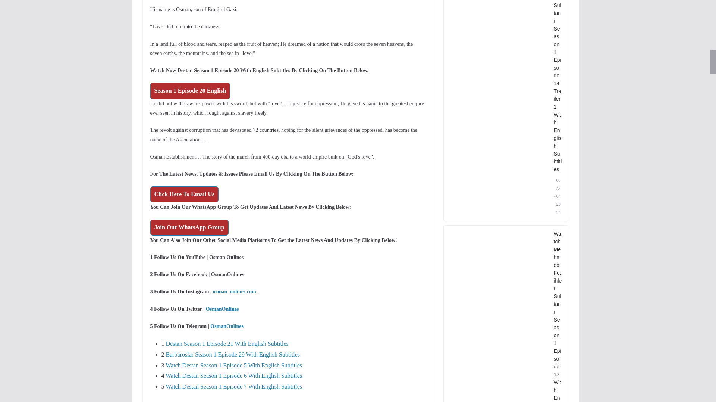 Image resolution: width=716 pixels, height=402 pixels. Describe the element at coordinates (189, 91) in the screenshot. I see `Season 1 Episode 20 English` at that location.